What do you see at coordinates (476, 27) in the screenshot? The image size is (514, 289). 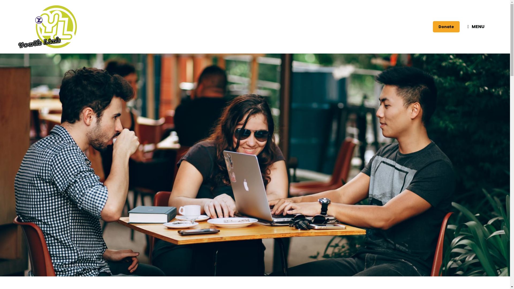 I see `MENU` at bounding box center [476, 27].